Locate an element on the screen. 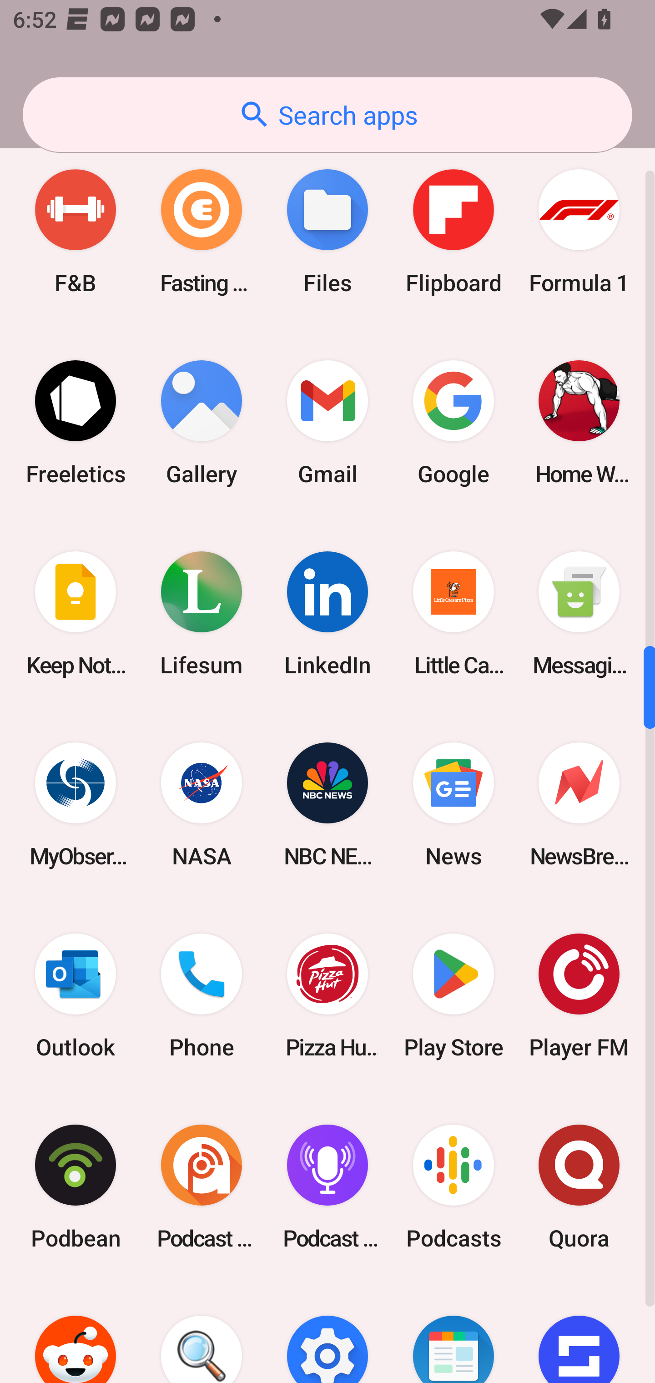 This screenshot has width=655, height=1383. Home Workout is located at coordinates (579, 423).